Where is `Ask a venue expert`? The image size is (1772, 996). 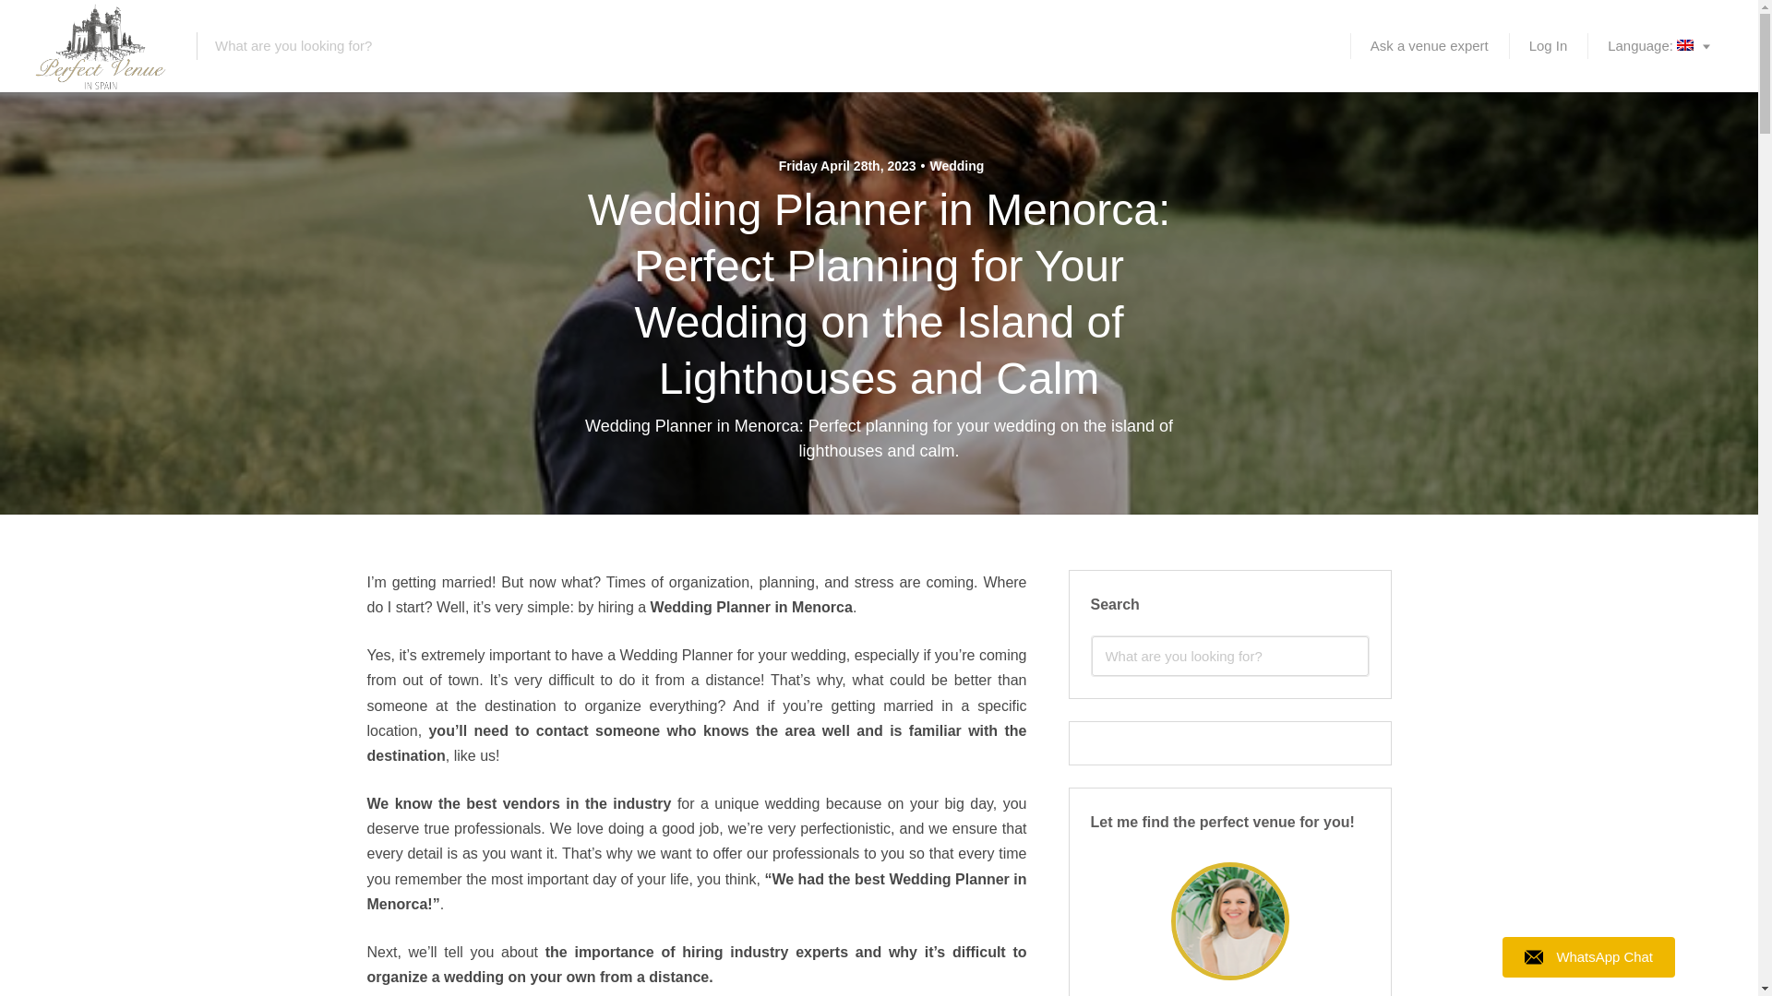
Ask a venue expert is located at coordinates (1430, 46).